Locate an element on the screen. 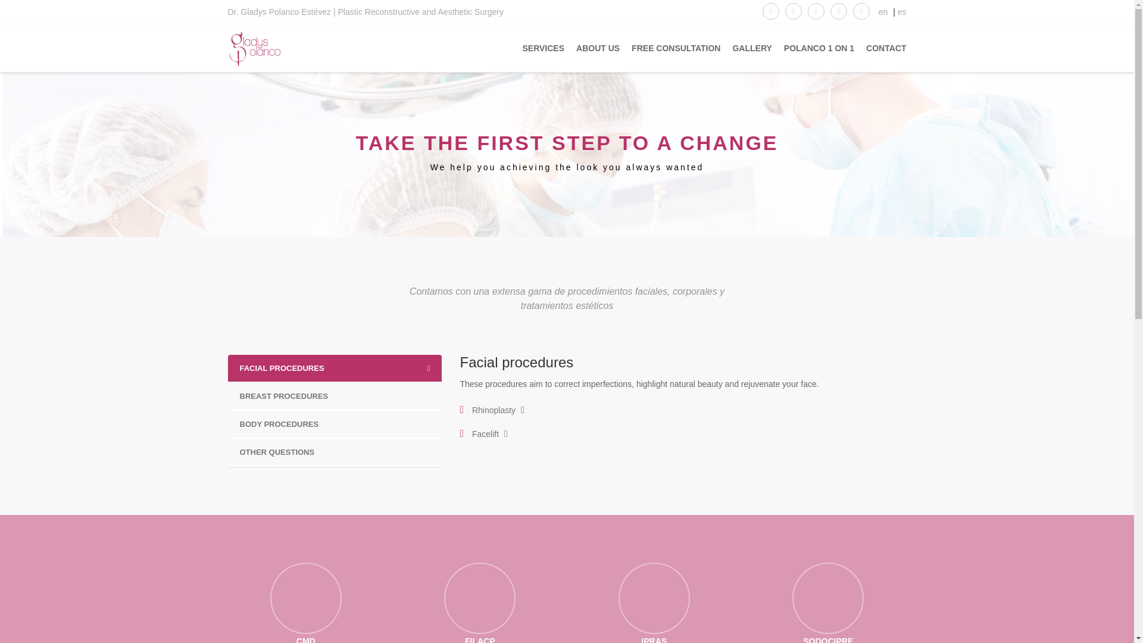  SERVICES is located at coordinates (537, 48).